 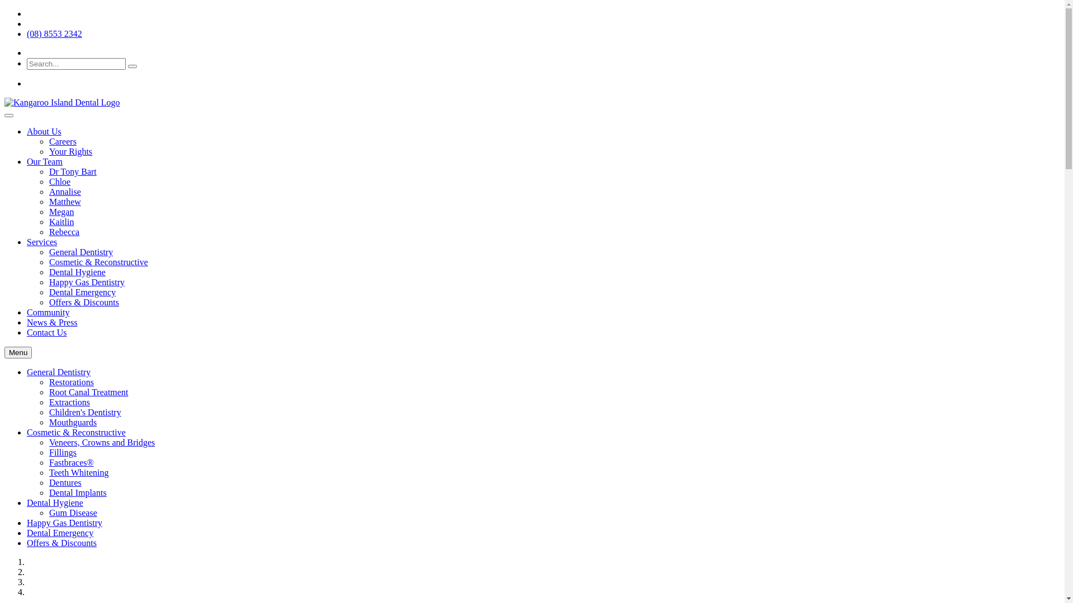 What do you see at coordinates (55, 33) in the screenshot?
I see `(08) 8553 2342` at bounding box center [55, 33].